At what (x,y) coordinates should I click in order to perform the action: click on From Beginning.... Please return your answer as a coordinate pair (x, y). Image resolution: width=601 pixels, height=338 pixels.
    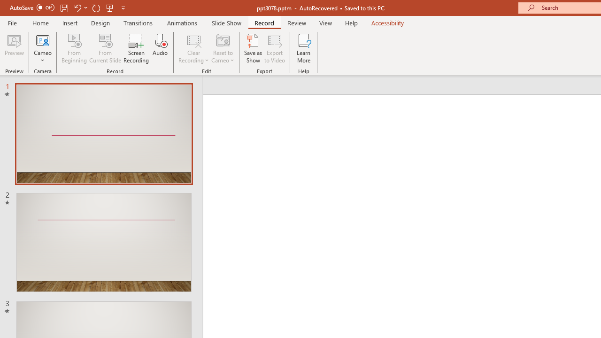
    Looking at the image, I should click on (74, 48).